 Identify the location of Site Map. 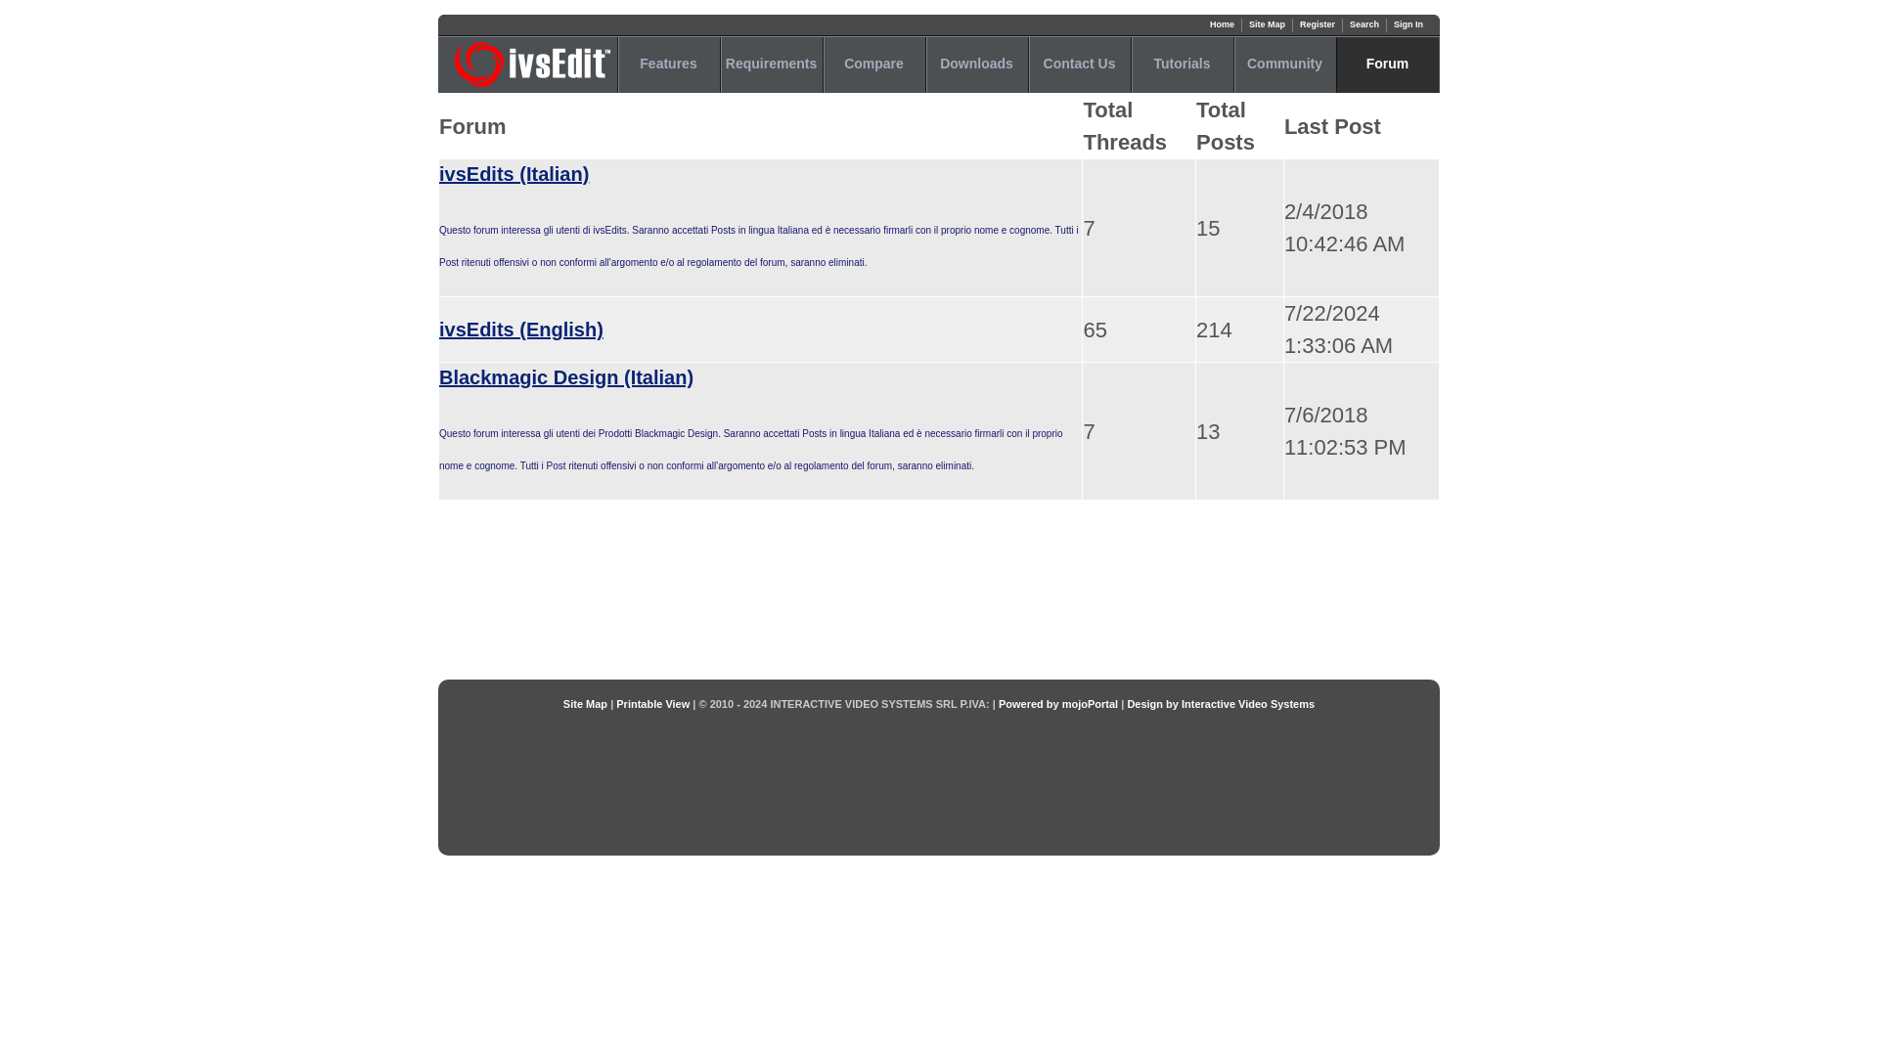
(585, 703).